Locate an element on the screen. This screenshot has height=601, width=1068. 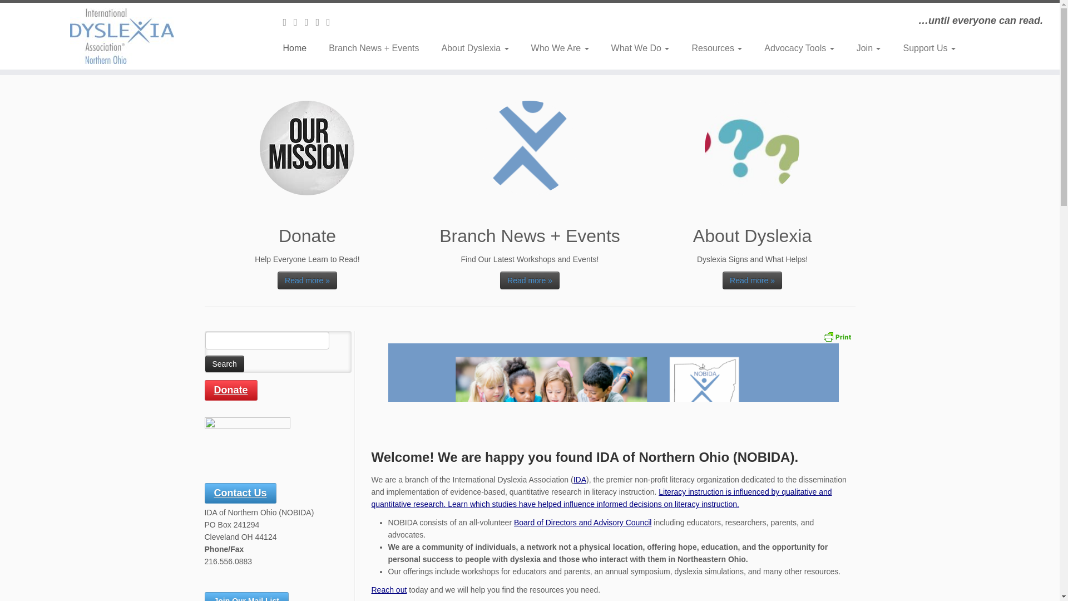
Follow me on LinkedIn is located at coordinates (332, 22).